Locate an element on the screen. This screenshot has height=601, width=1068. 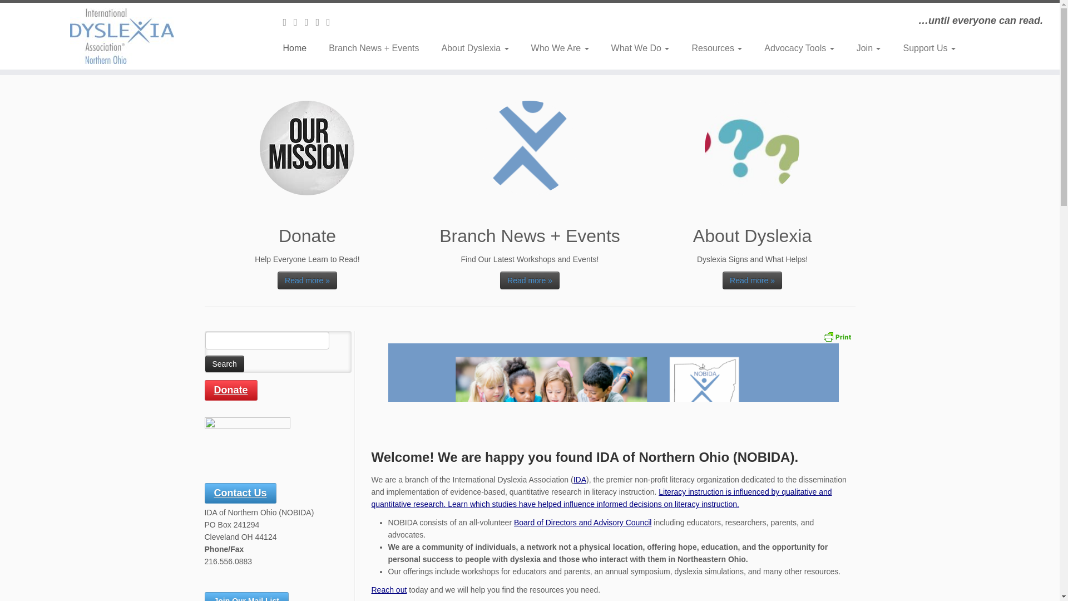
Follow me on LinkedIn is located at coordinates (332, 22).